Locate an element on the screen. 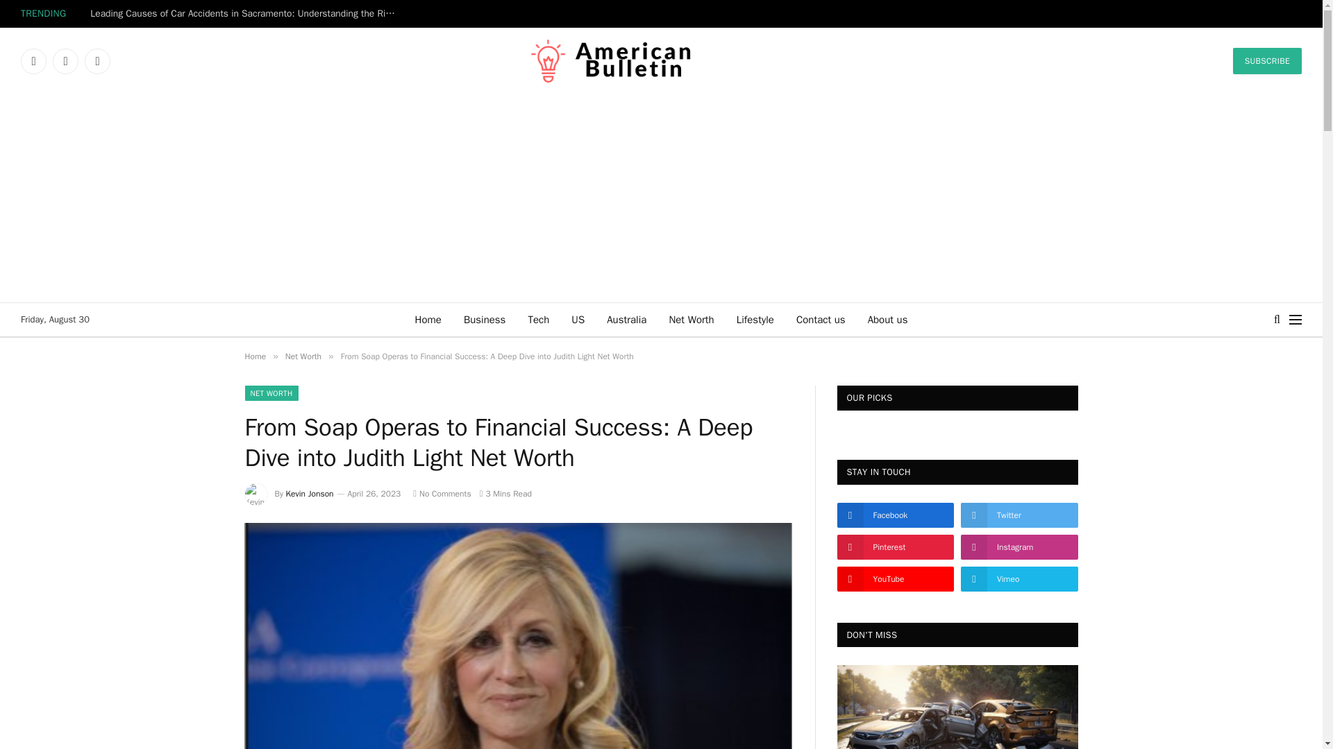 The width and height of the screenshot is (1333, 749). Posts by Kevin Jonson is located at coordinates (310, 494).